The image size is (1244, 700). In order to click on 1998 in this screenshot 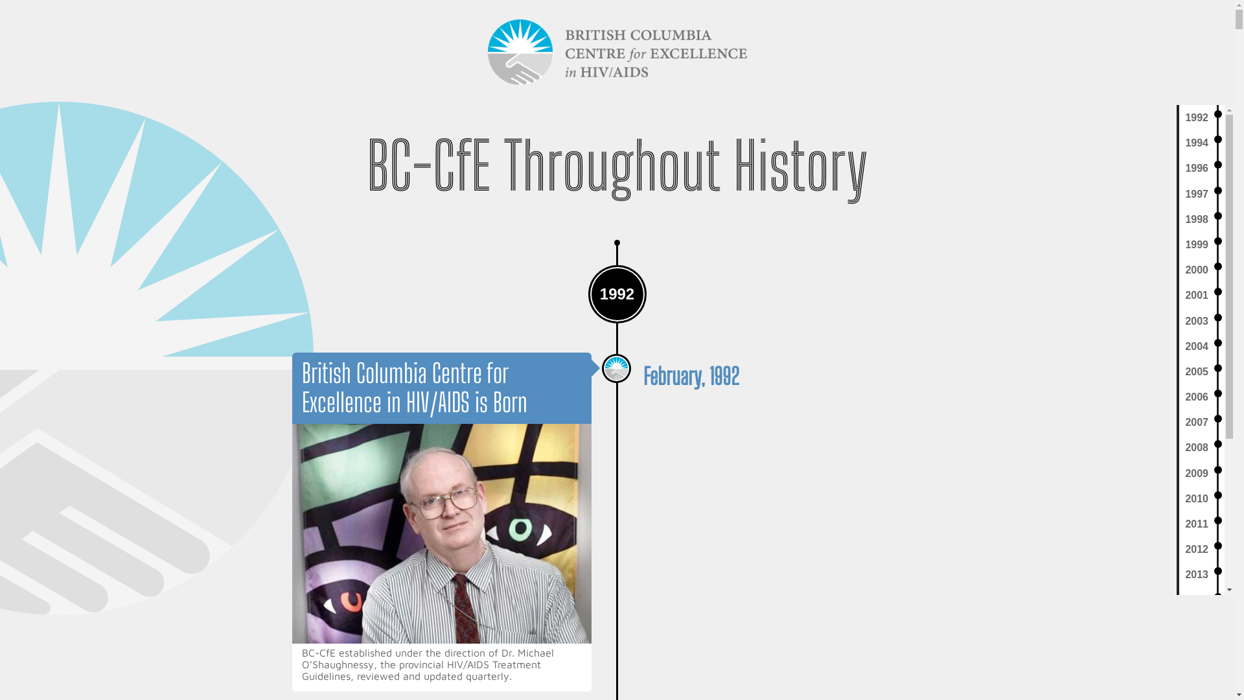, I will do `click(1202, 219)`.